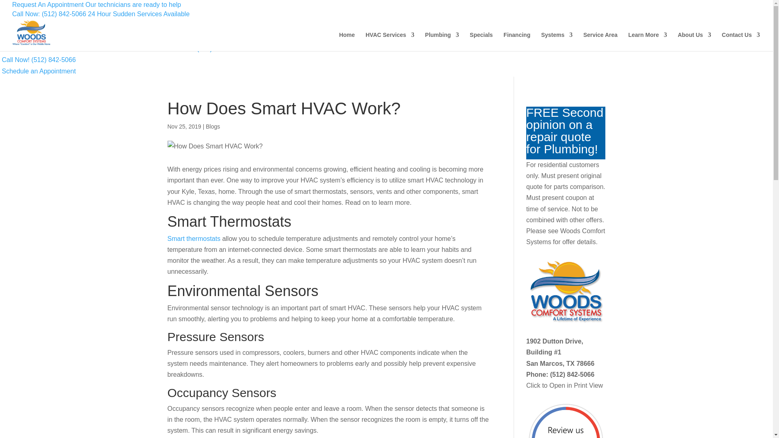 This screenshot has height=438, width=779. Describe the element at coordinates (600, 41) in the screenshot. I see `Service Area` at that location.